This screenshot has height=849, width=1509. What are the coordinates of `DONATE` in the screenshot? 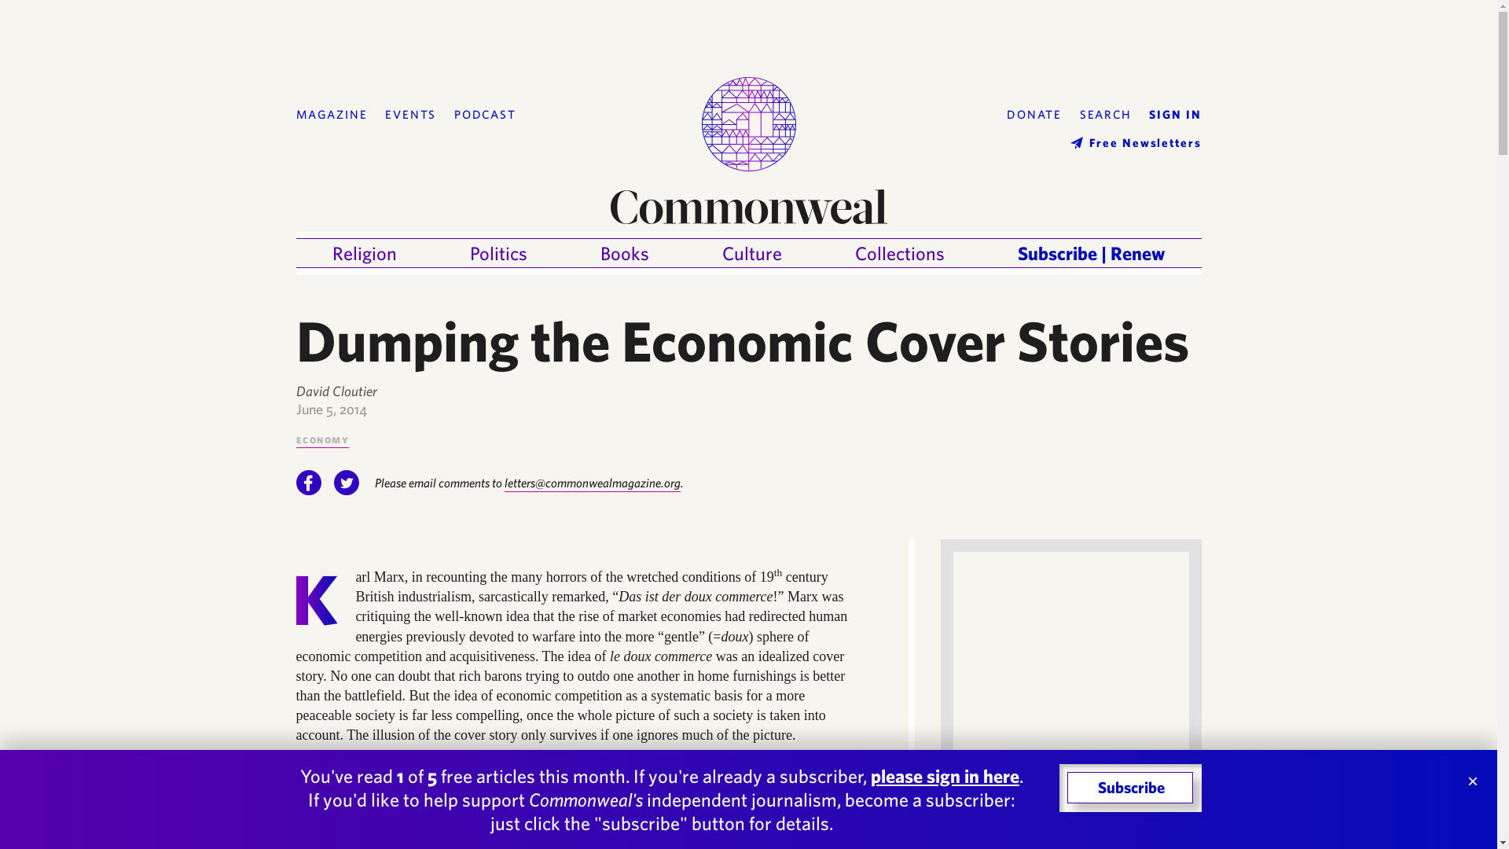 It's located at (1034, 116).